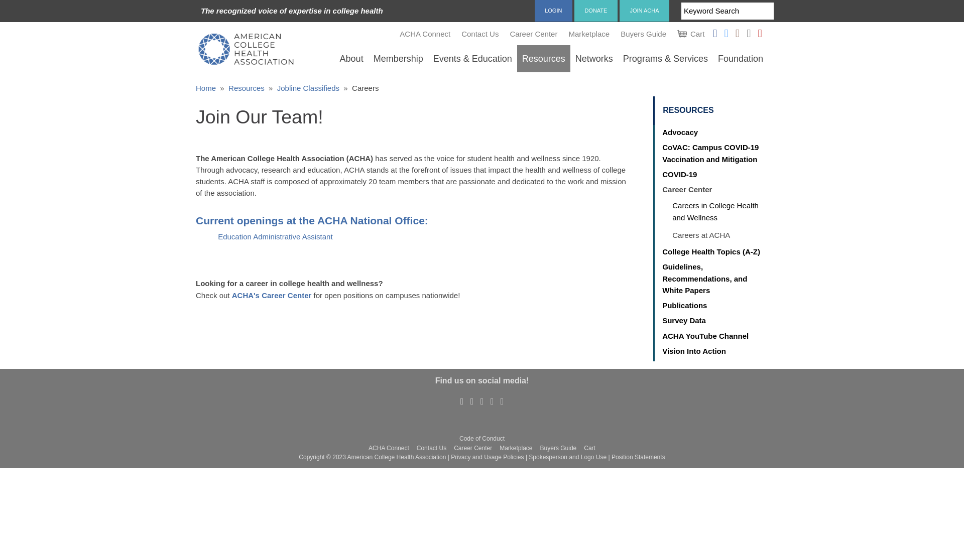 Image resolution: width=964 pixels, height=542 pixels. Describe the element at coordinates (246, 48) in the screenshot. I see `ACHA Homepage` at that location.